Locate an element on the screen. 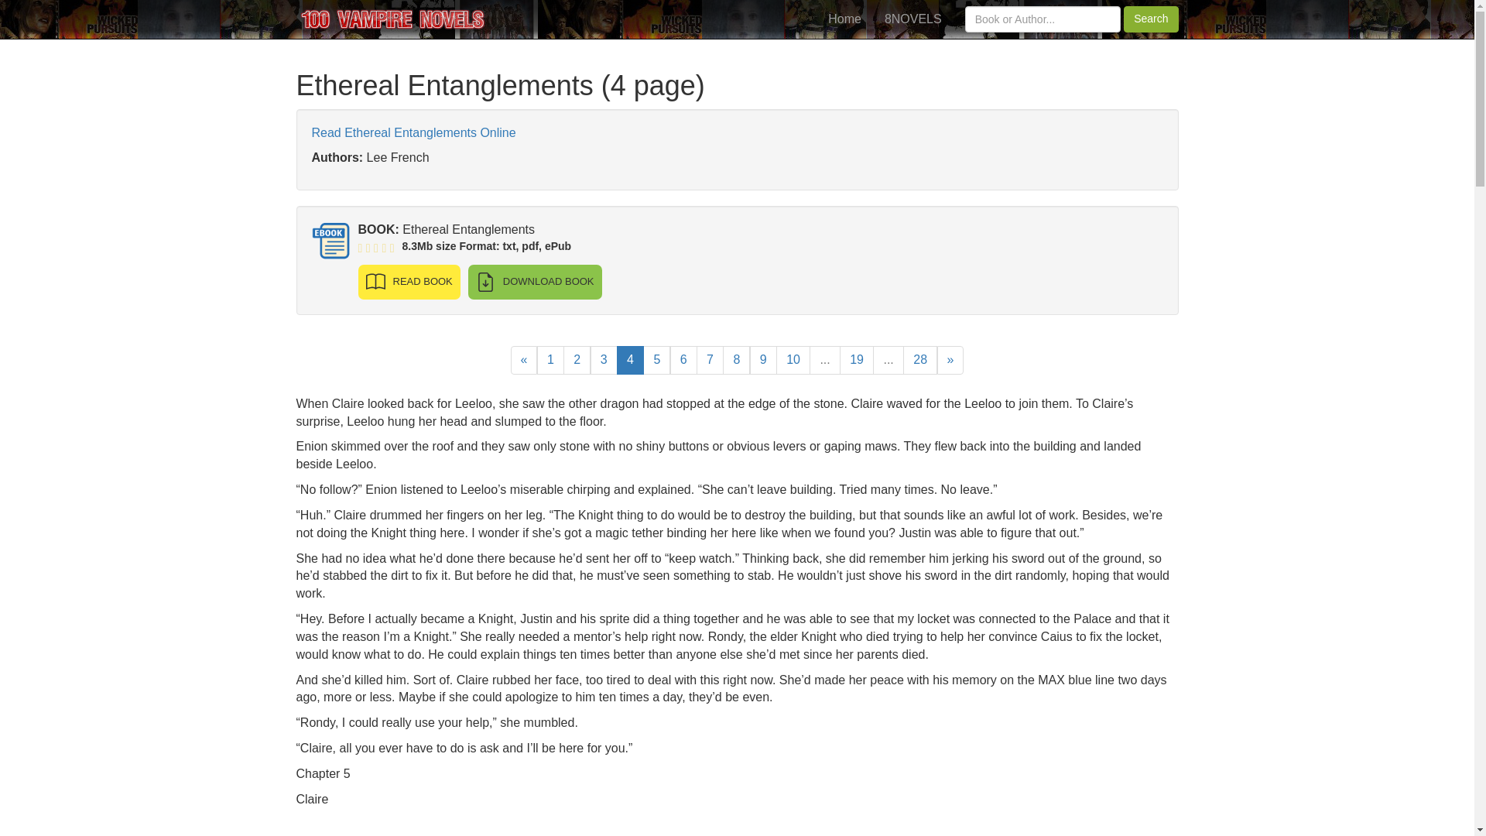 The height and width of the screenshot is (836, 1486). 9 is located at coordinates (763, 360).